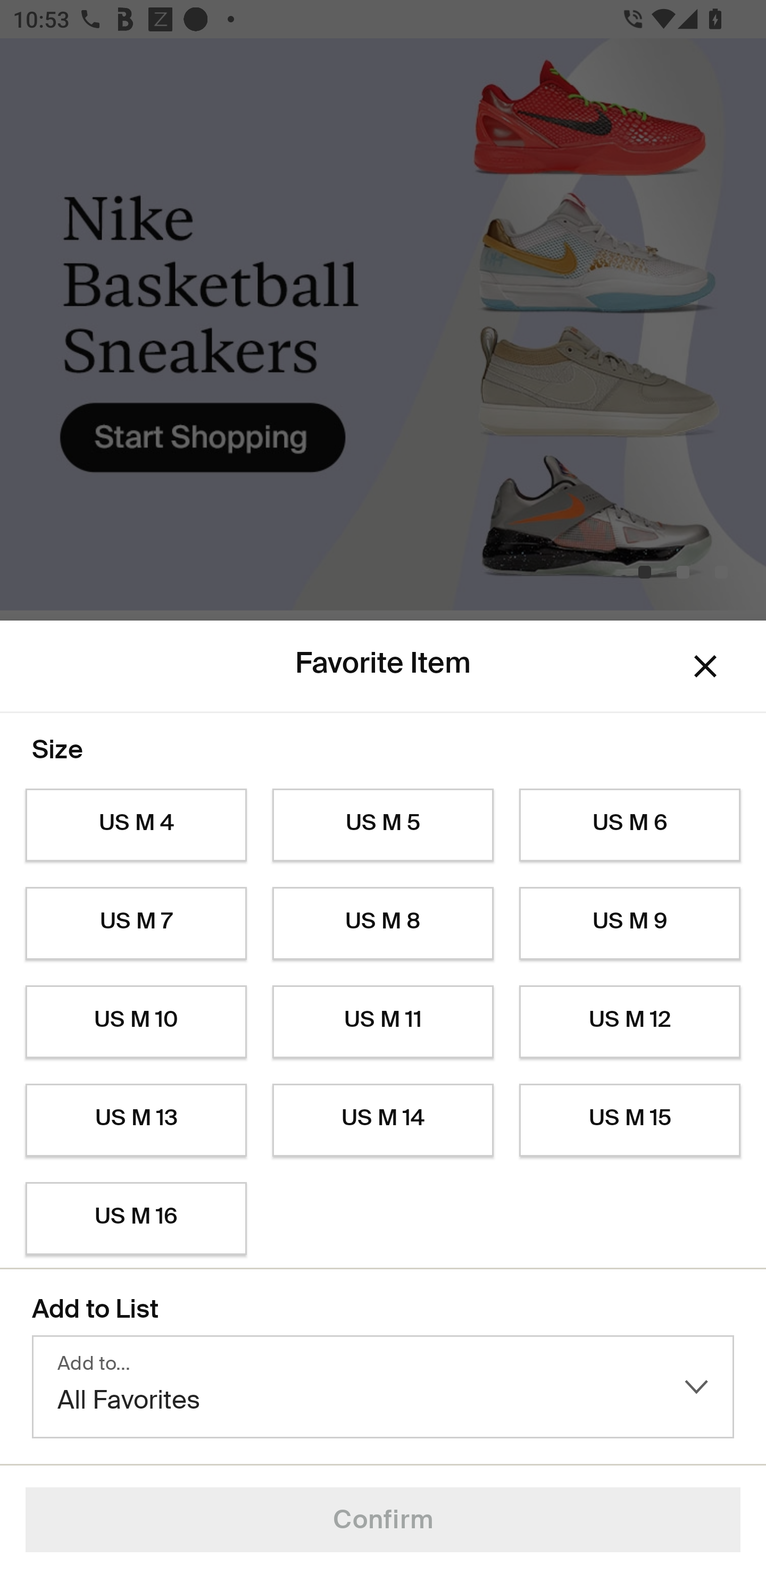  What do you see at coordinates (630, 1022) in the screenshot?
I see `US M 12` at bounding box center [630, 1022].